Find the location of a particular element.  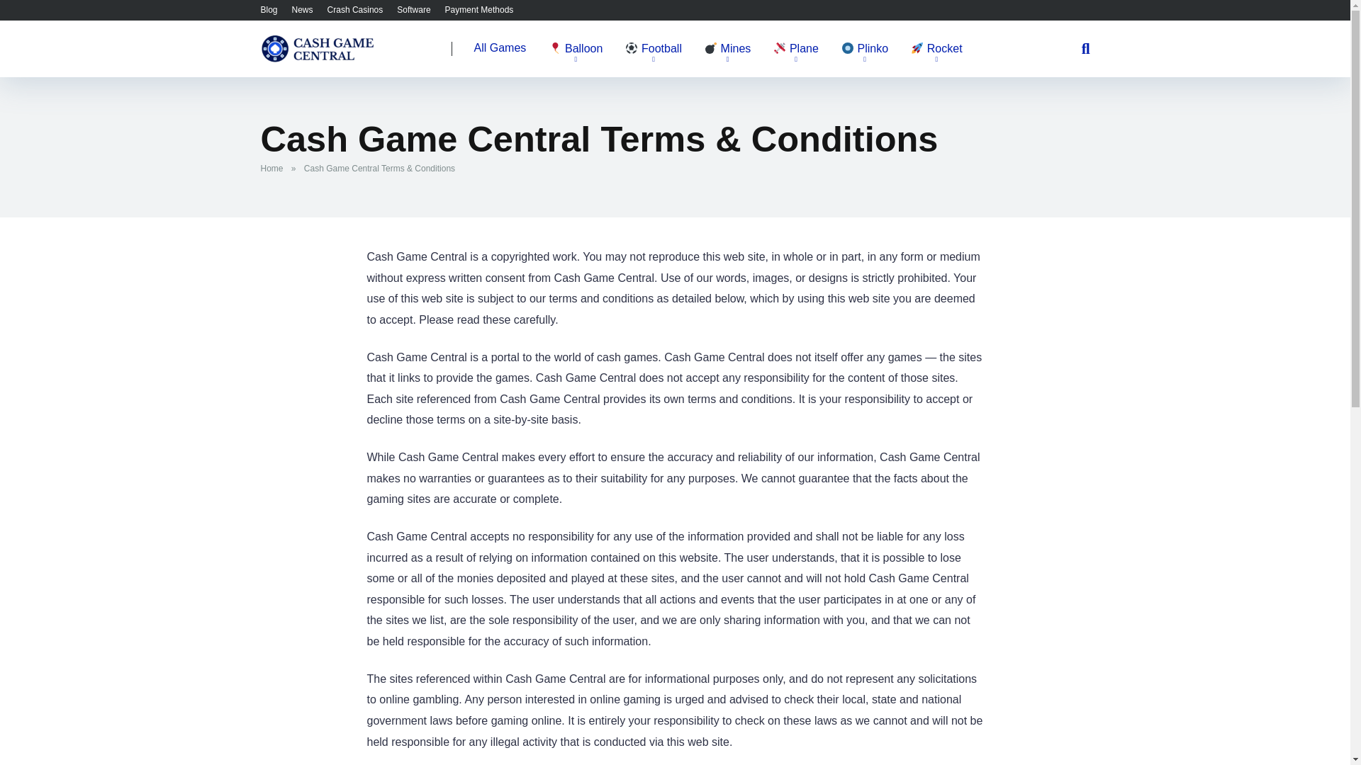

Blog is located at coordinates (269, 9).